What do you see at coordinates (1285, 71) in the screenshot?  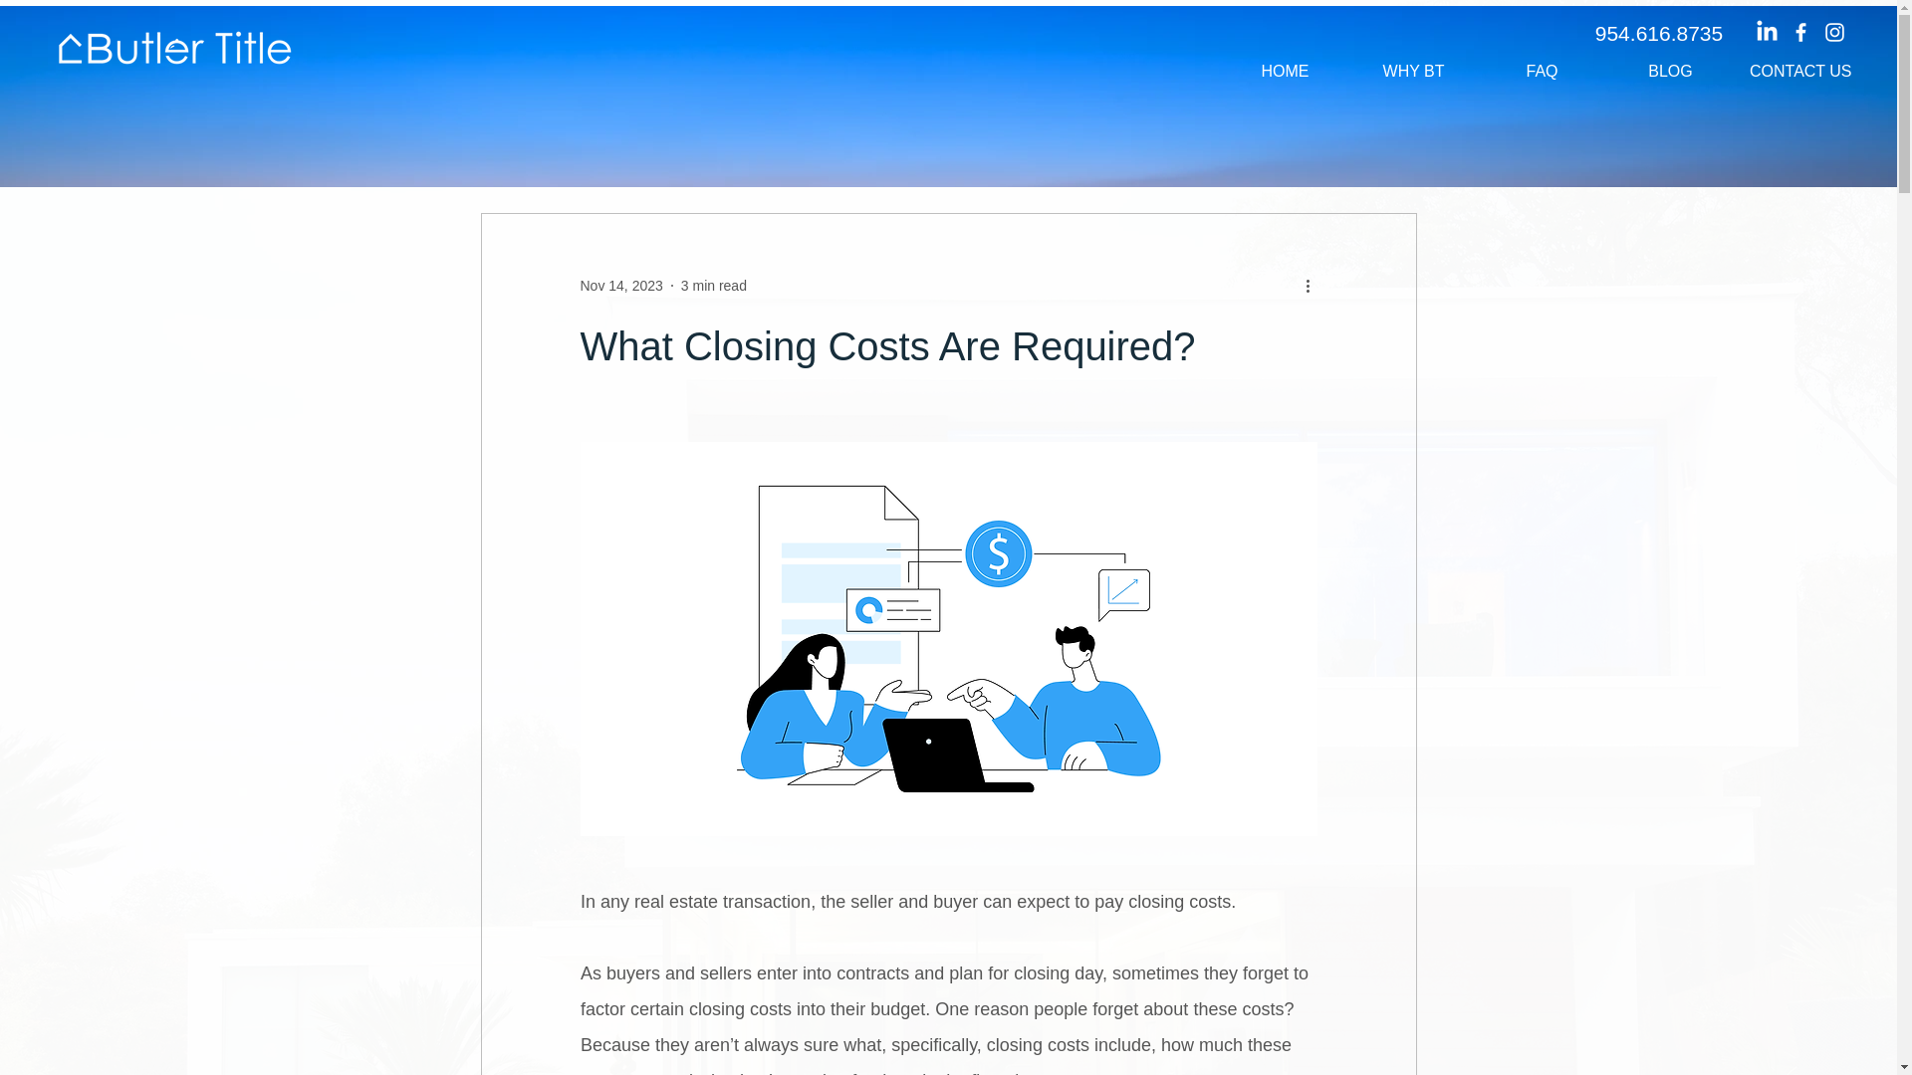 I see `HOME` at bounding box center [1285, 71].